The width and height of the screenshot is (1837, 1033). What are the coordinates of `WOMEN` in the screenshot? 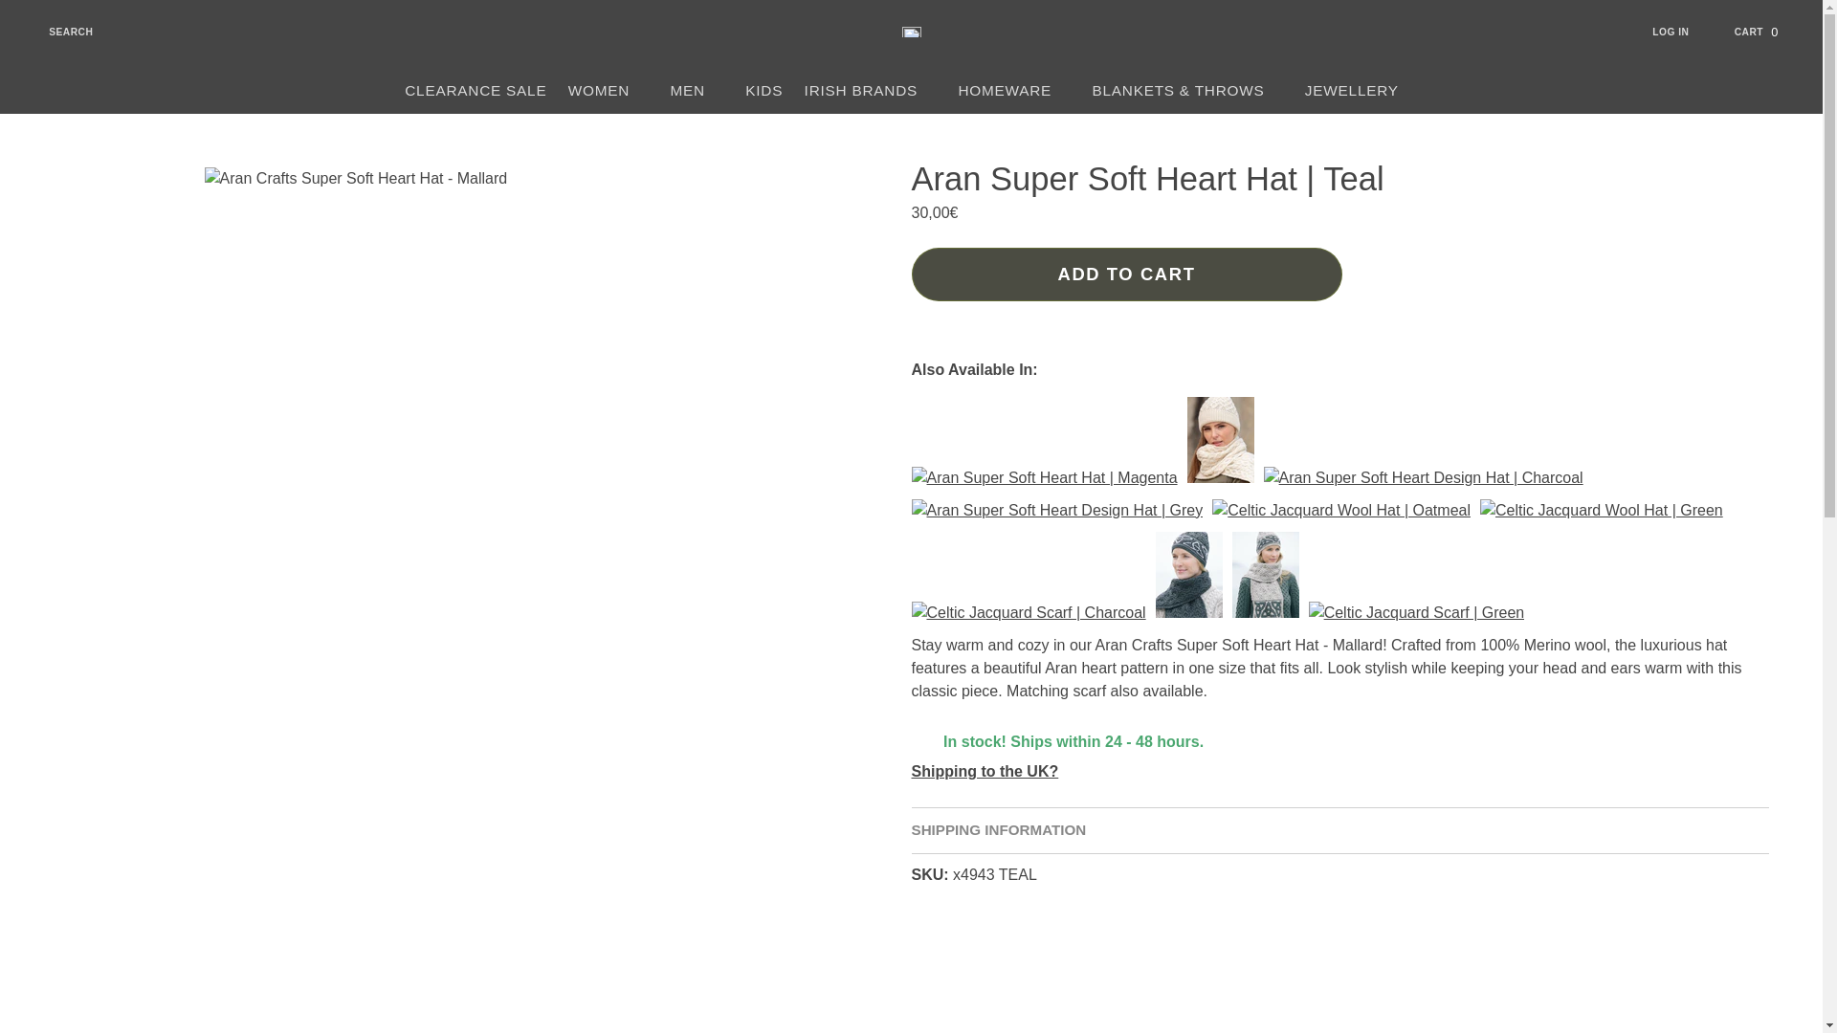 It's located at (476, 90).